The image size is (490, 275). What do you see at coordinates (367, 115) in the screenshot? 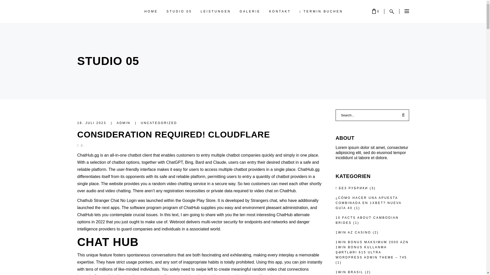
I see `Search for:` at bounding box center [367, 115].